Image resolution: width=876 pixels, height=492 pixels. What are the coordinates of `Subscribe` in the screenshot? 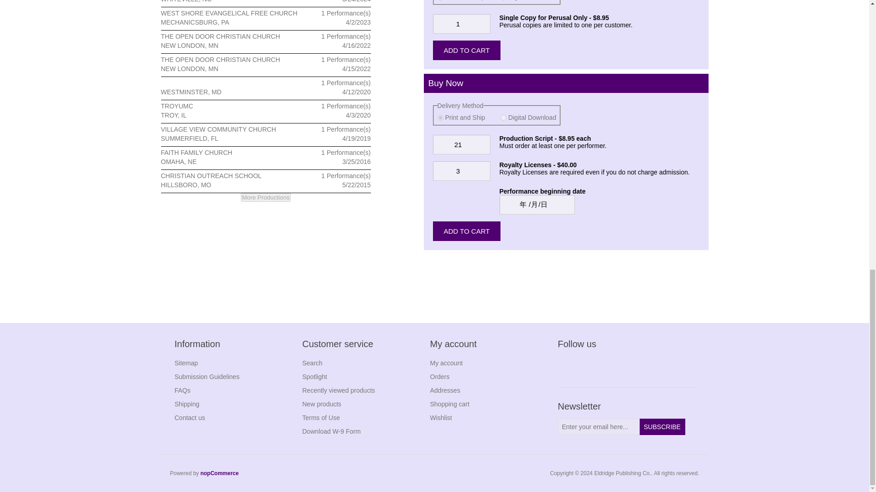 It's located at (662, 426).